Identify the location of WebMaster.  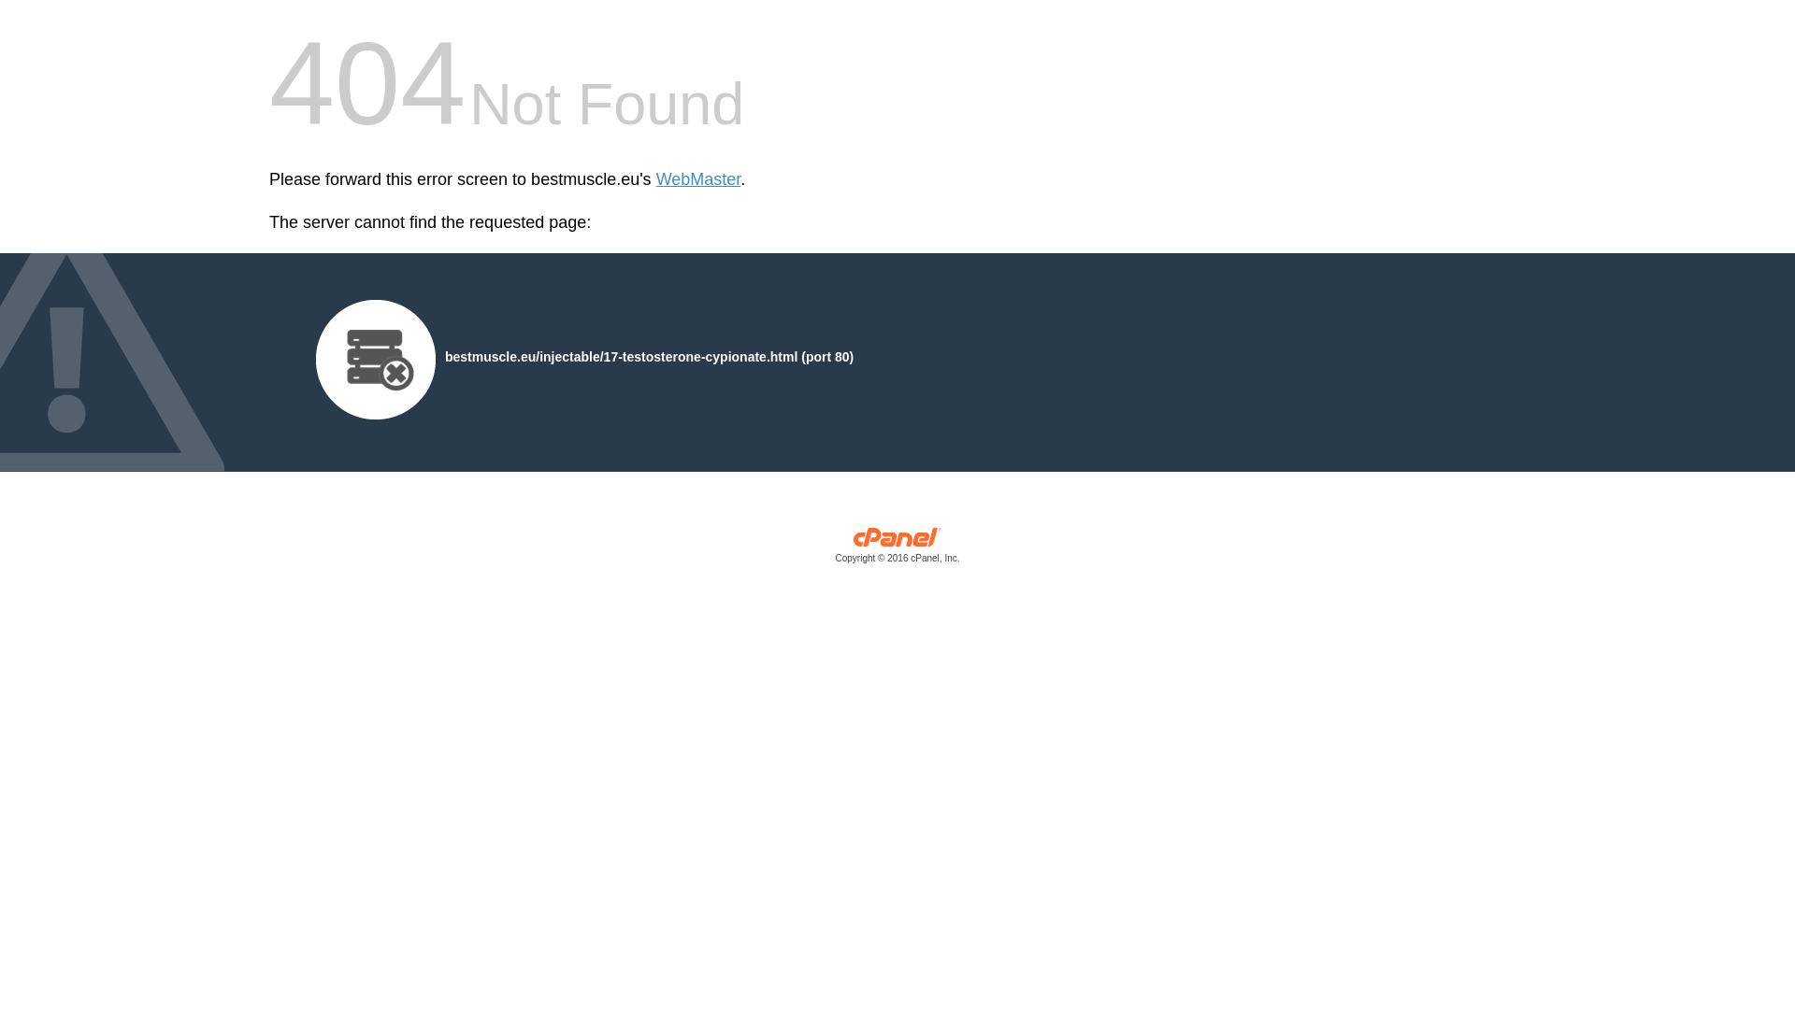
(698, 179).